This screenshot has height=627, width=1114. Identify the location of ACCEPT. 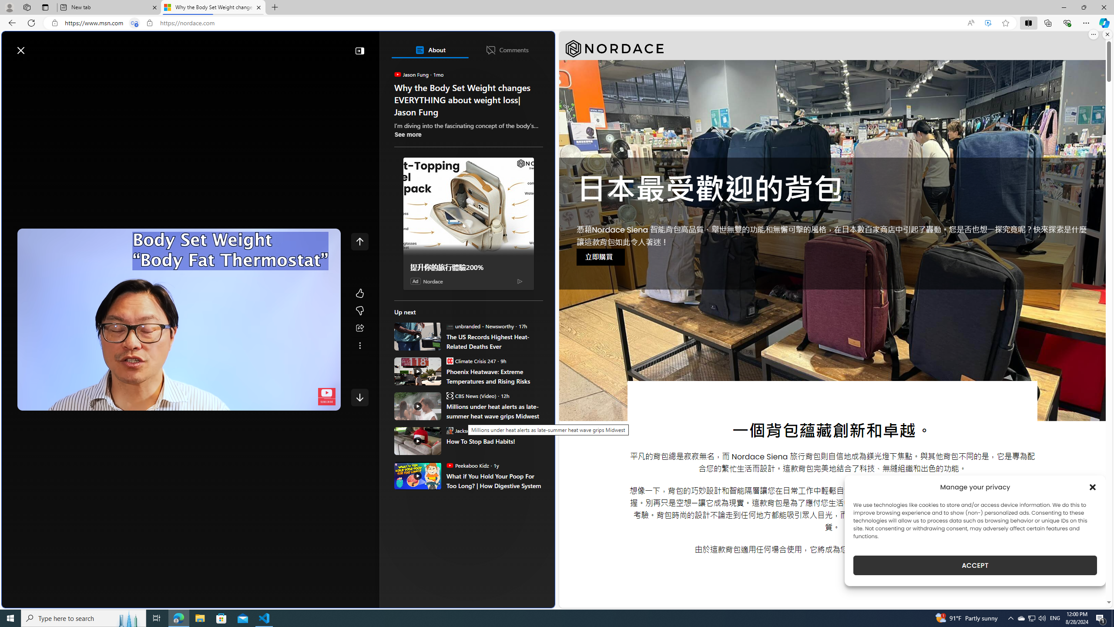
(975, 565).